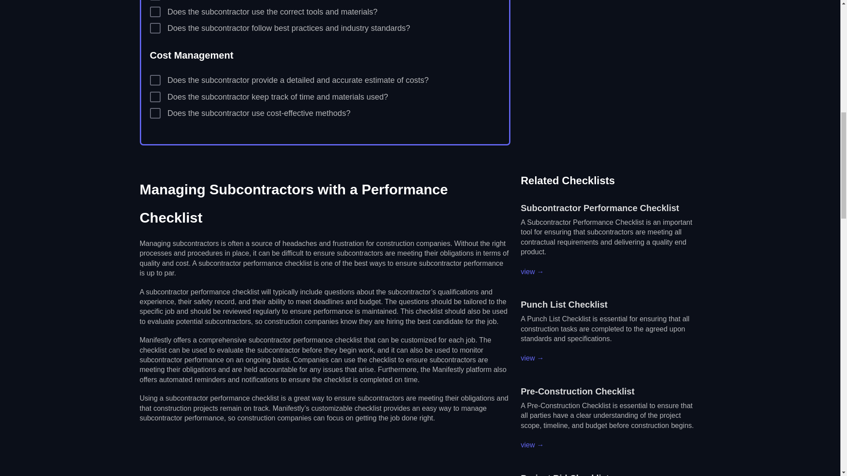  I want to click on true, so click(155, 11).